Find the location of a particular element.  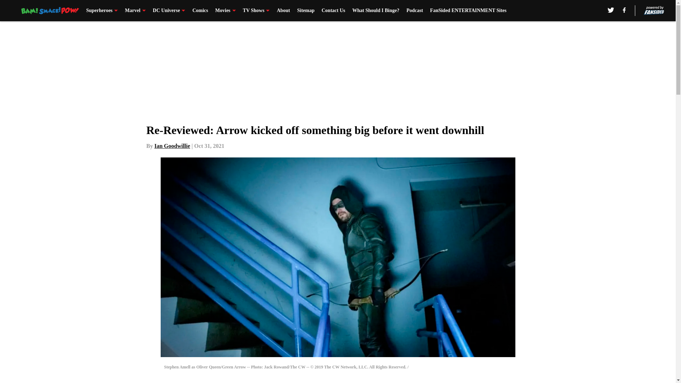

Sitemap is located at coordinates (306, 11).